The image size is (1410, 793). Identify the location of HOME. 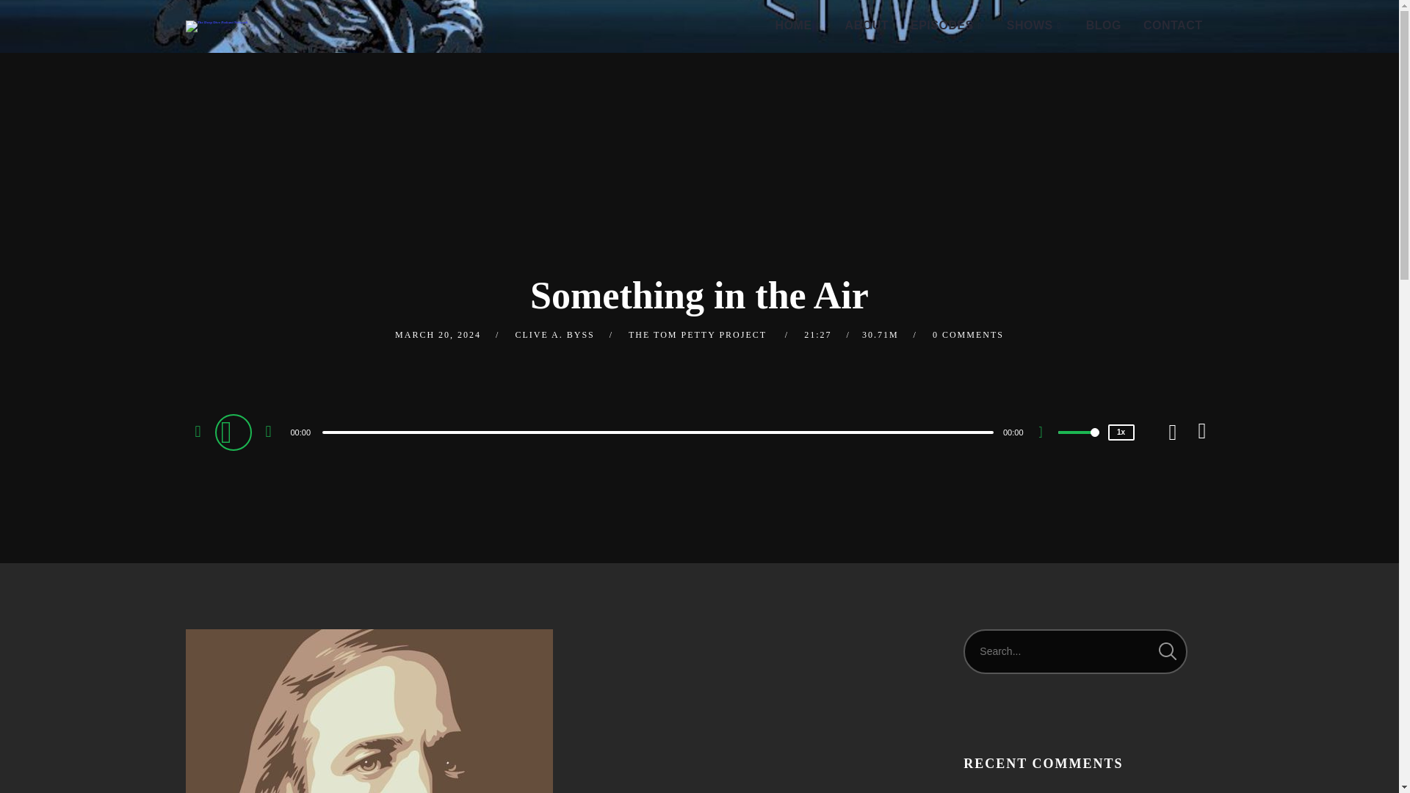
(799, 26).